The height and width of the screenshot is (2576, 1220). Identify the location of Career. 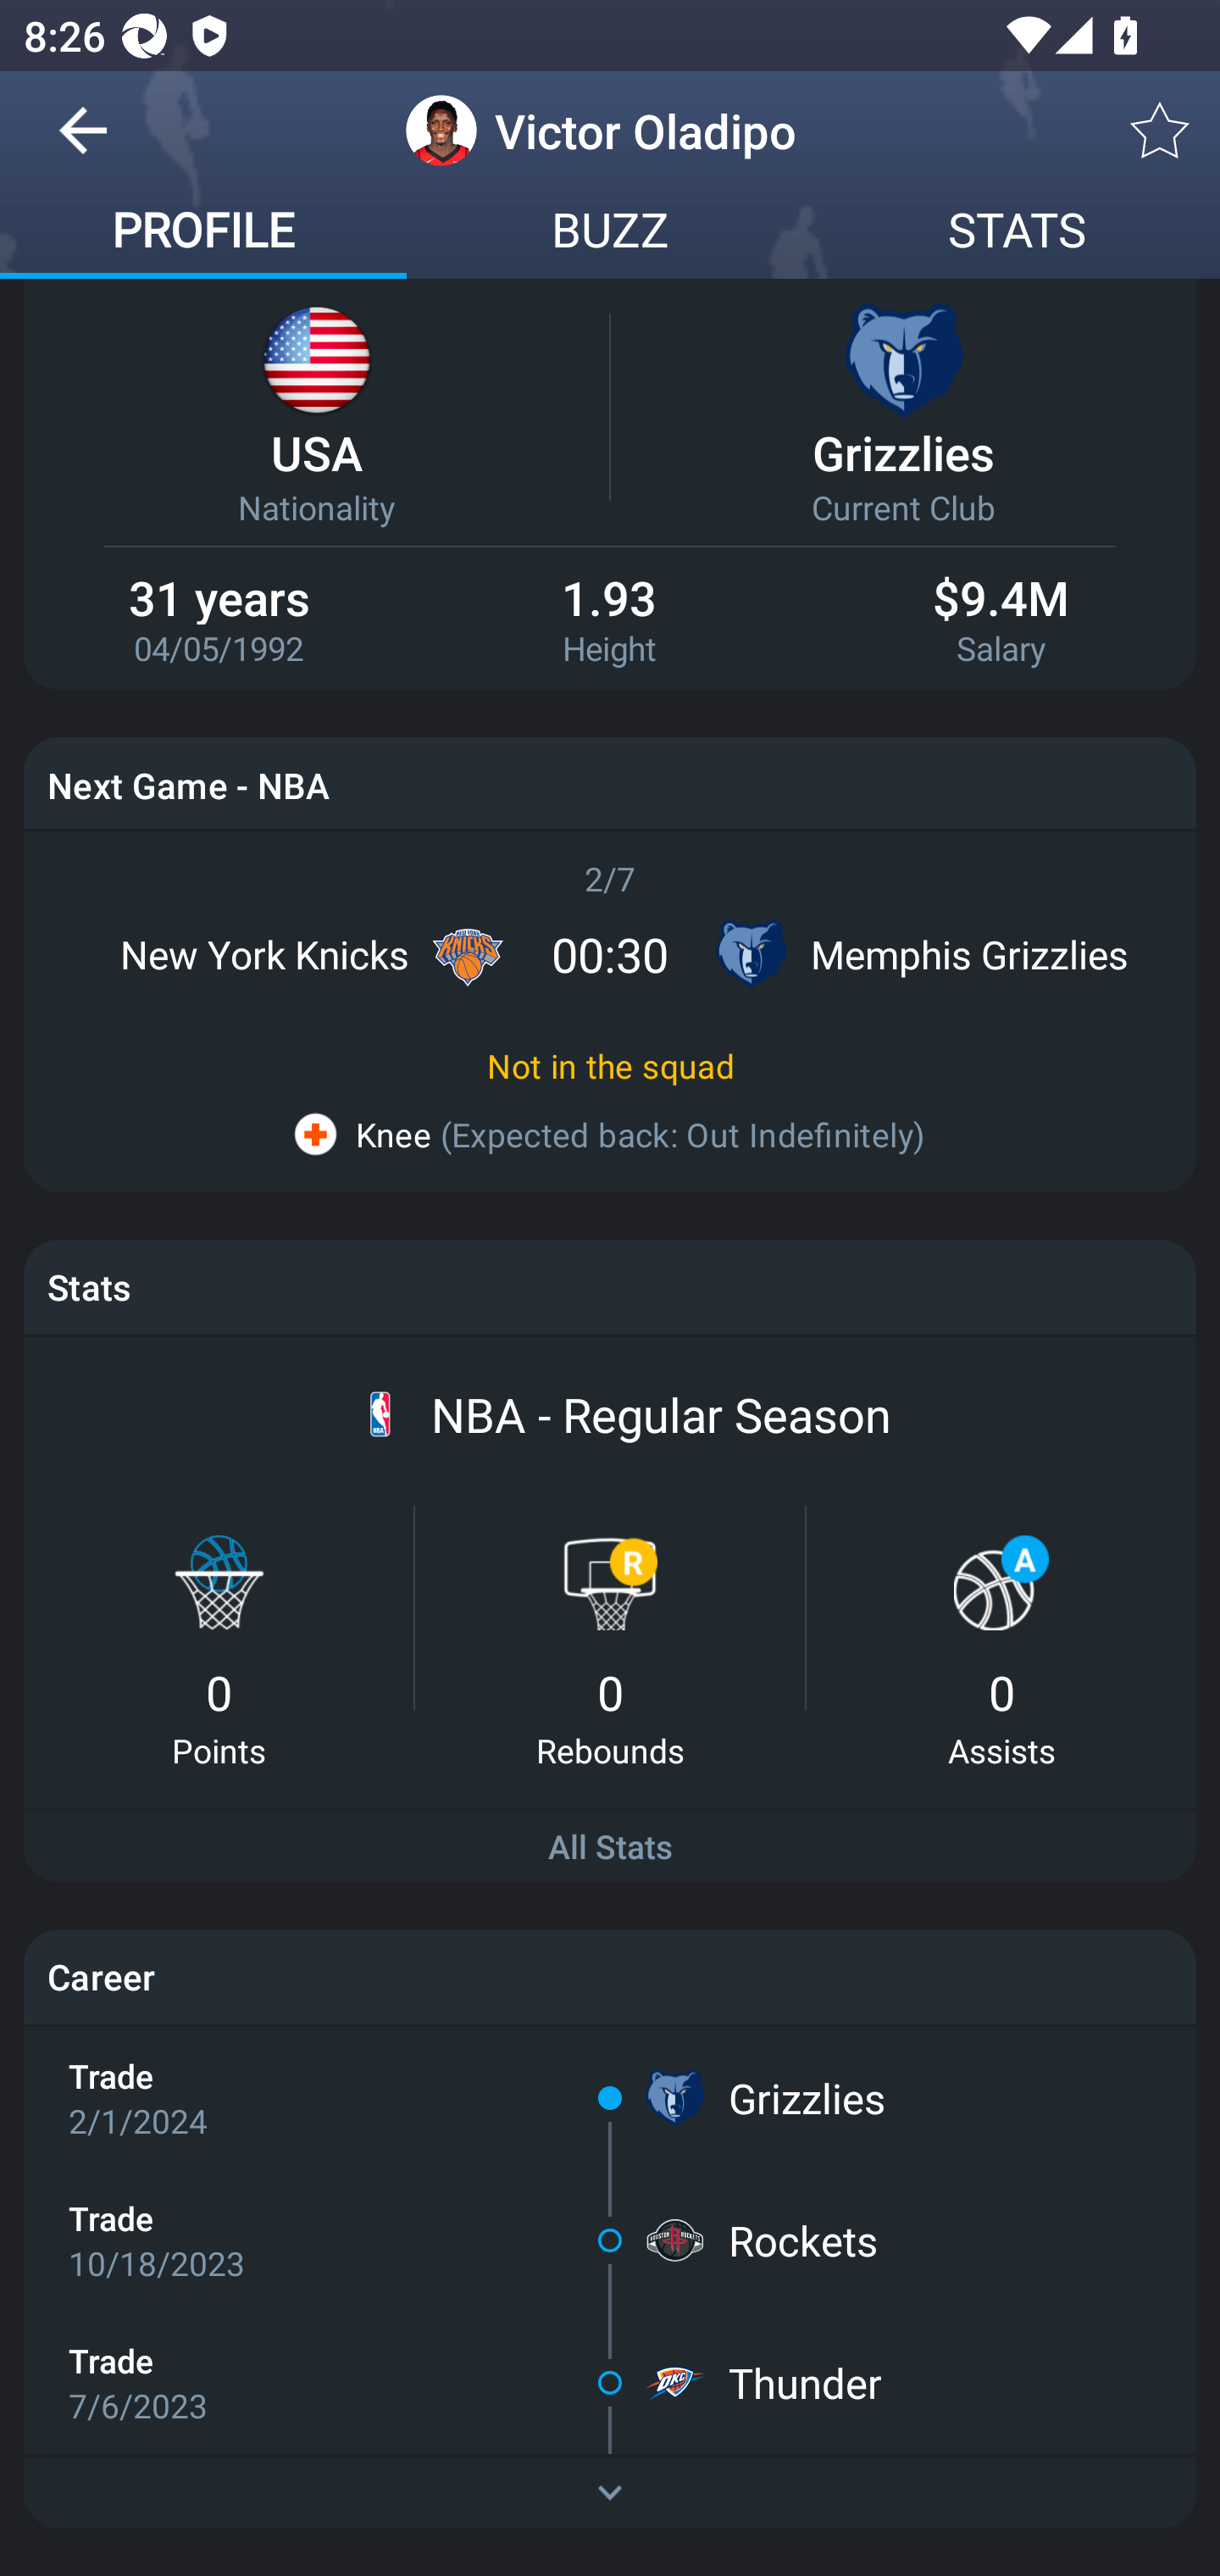
(610, 1976).